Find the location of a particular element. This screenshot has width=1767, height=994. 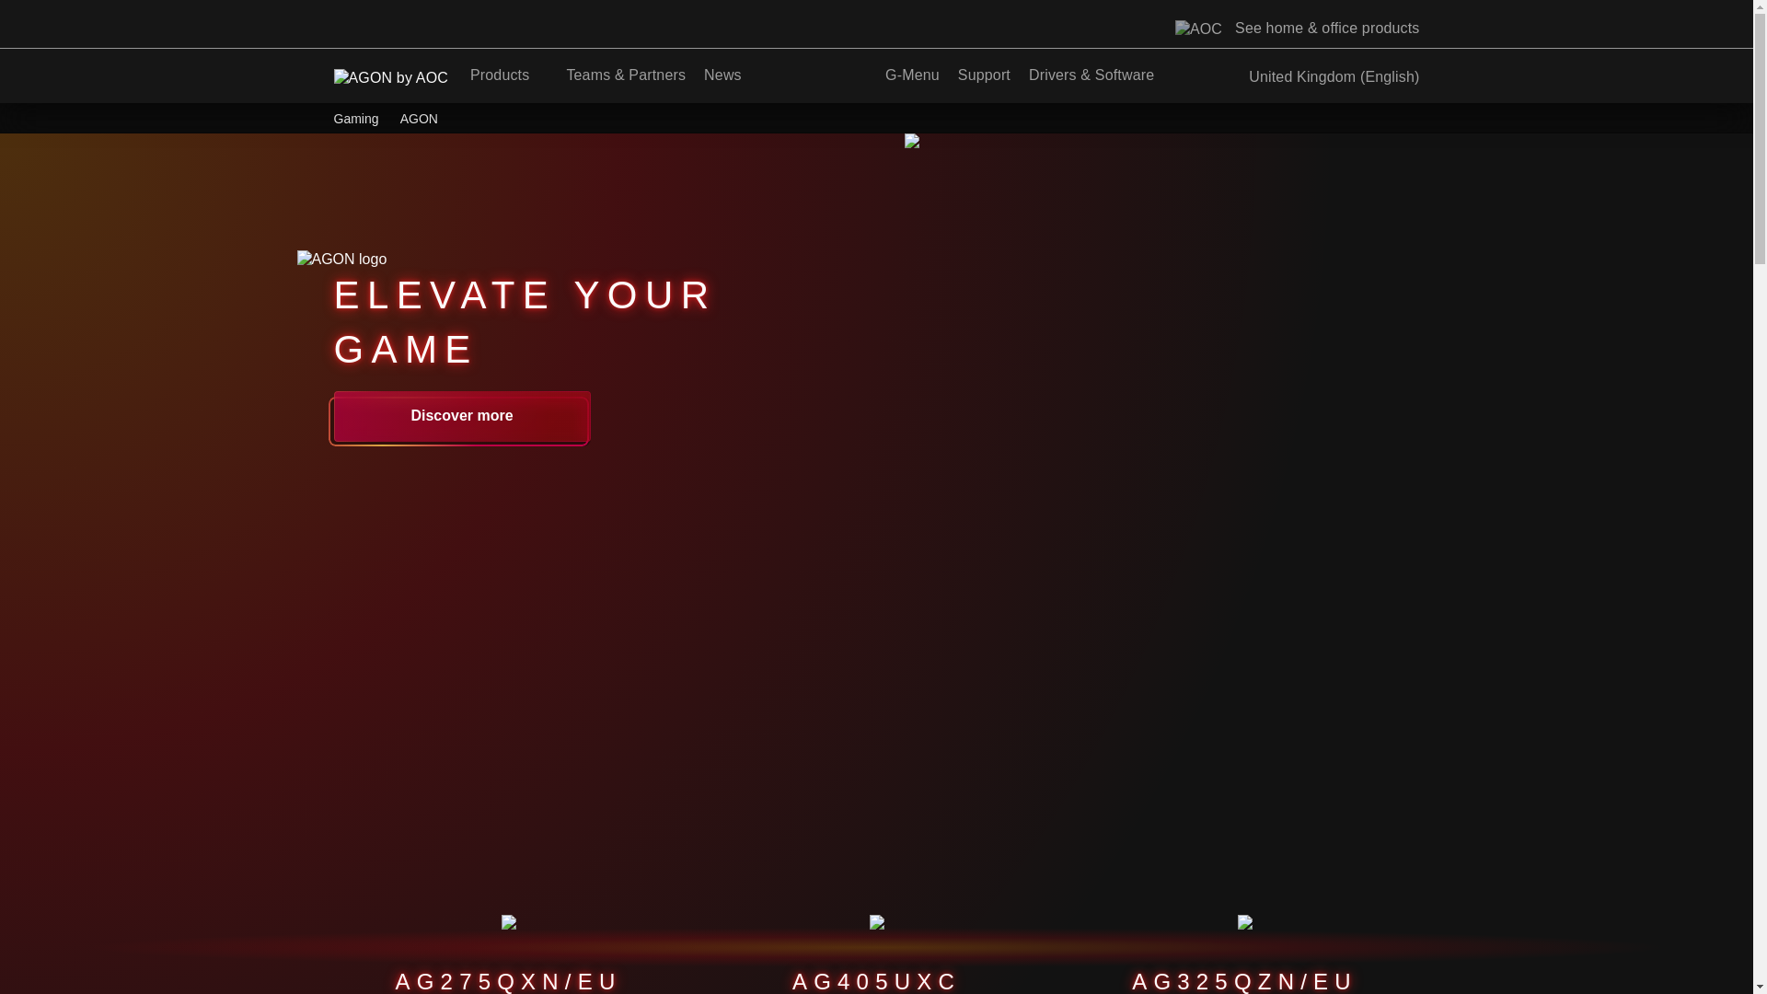

AGON logo is located at coordinates (341, 260).